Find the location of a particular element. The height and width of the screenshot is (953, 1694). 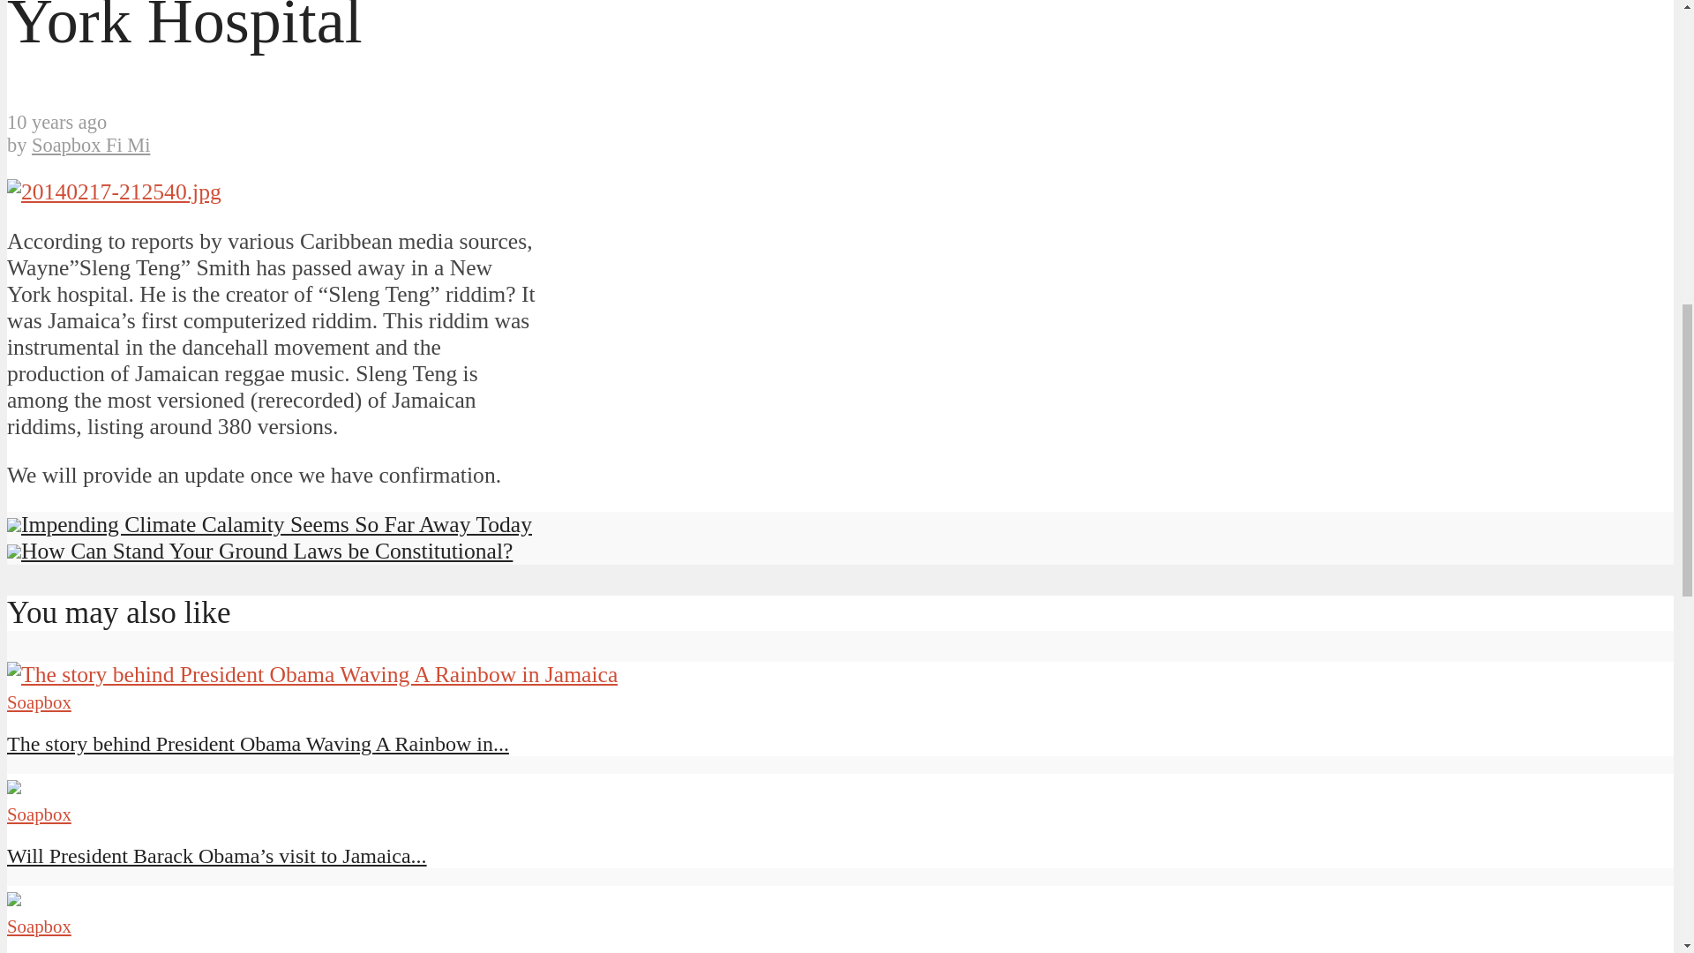

The story behind President Obama Waving A Rainbow in... is located at coordinates (258, 744).